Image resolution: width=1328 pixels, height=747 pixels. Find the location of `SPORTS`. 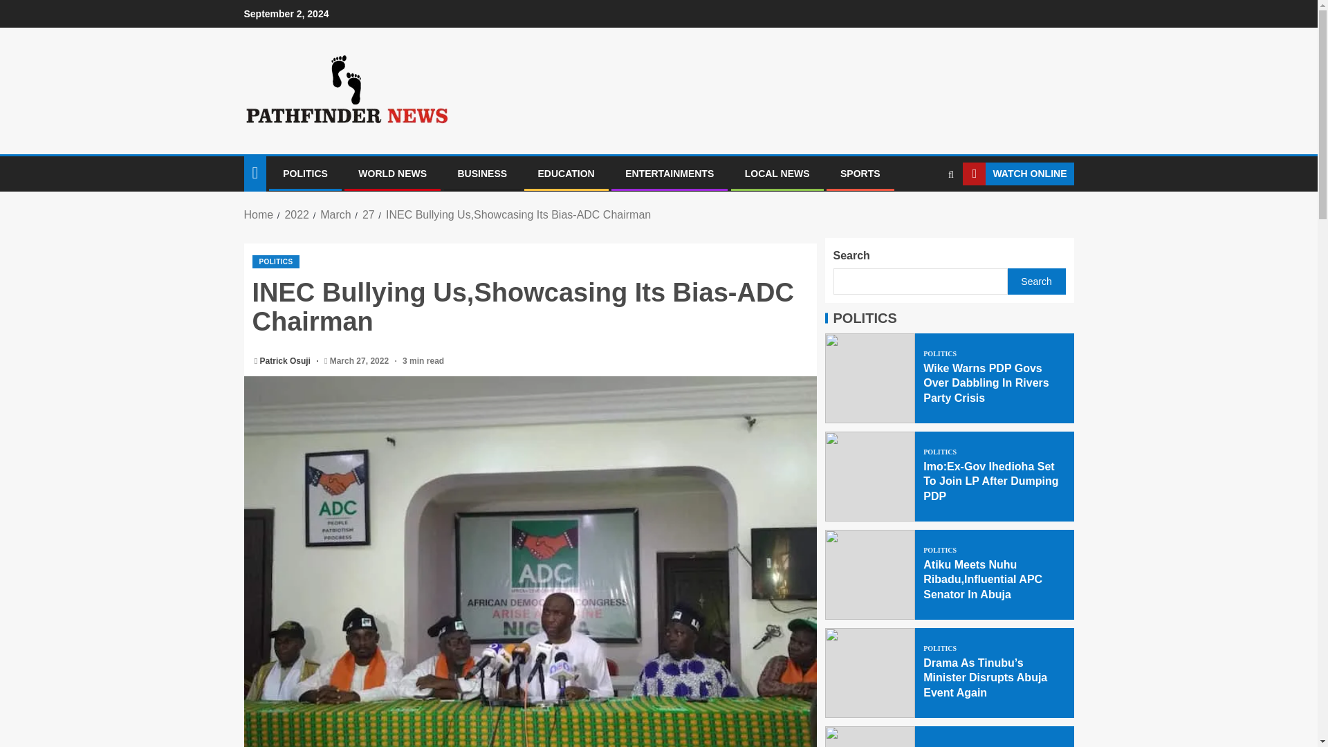

SPORTS is located at coordinates (860, 174).